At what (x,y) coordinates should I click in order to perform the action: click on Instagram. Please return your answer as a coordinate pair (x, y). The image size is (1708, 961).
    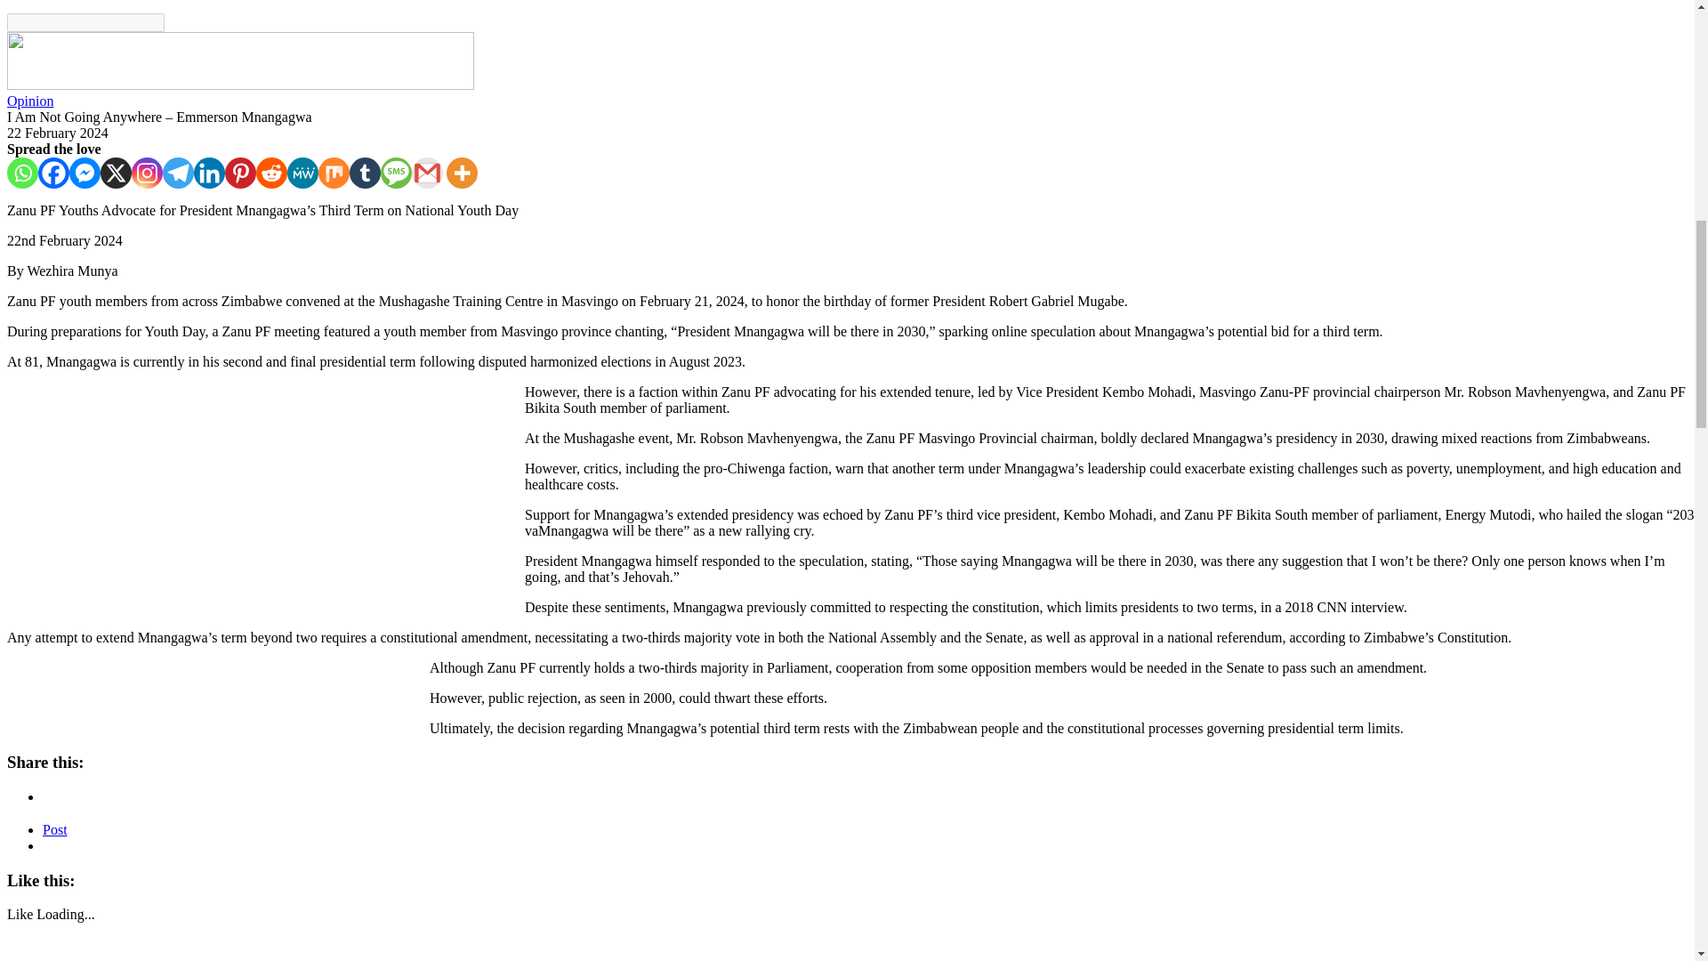
    Looking at the image, I should click on (146, 173).